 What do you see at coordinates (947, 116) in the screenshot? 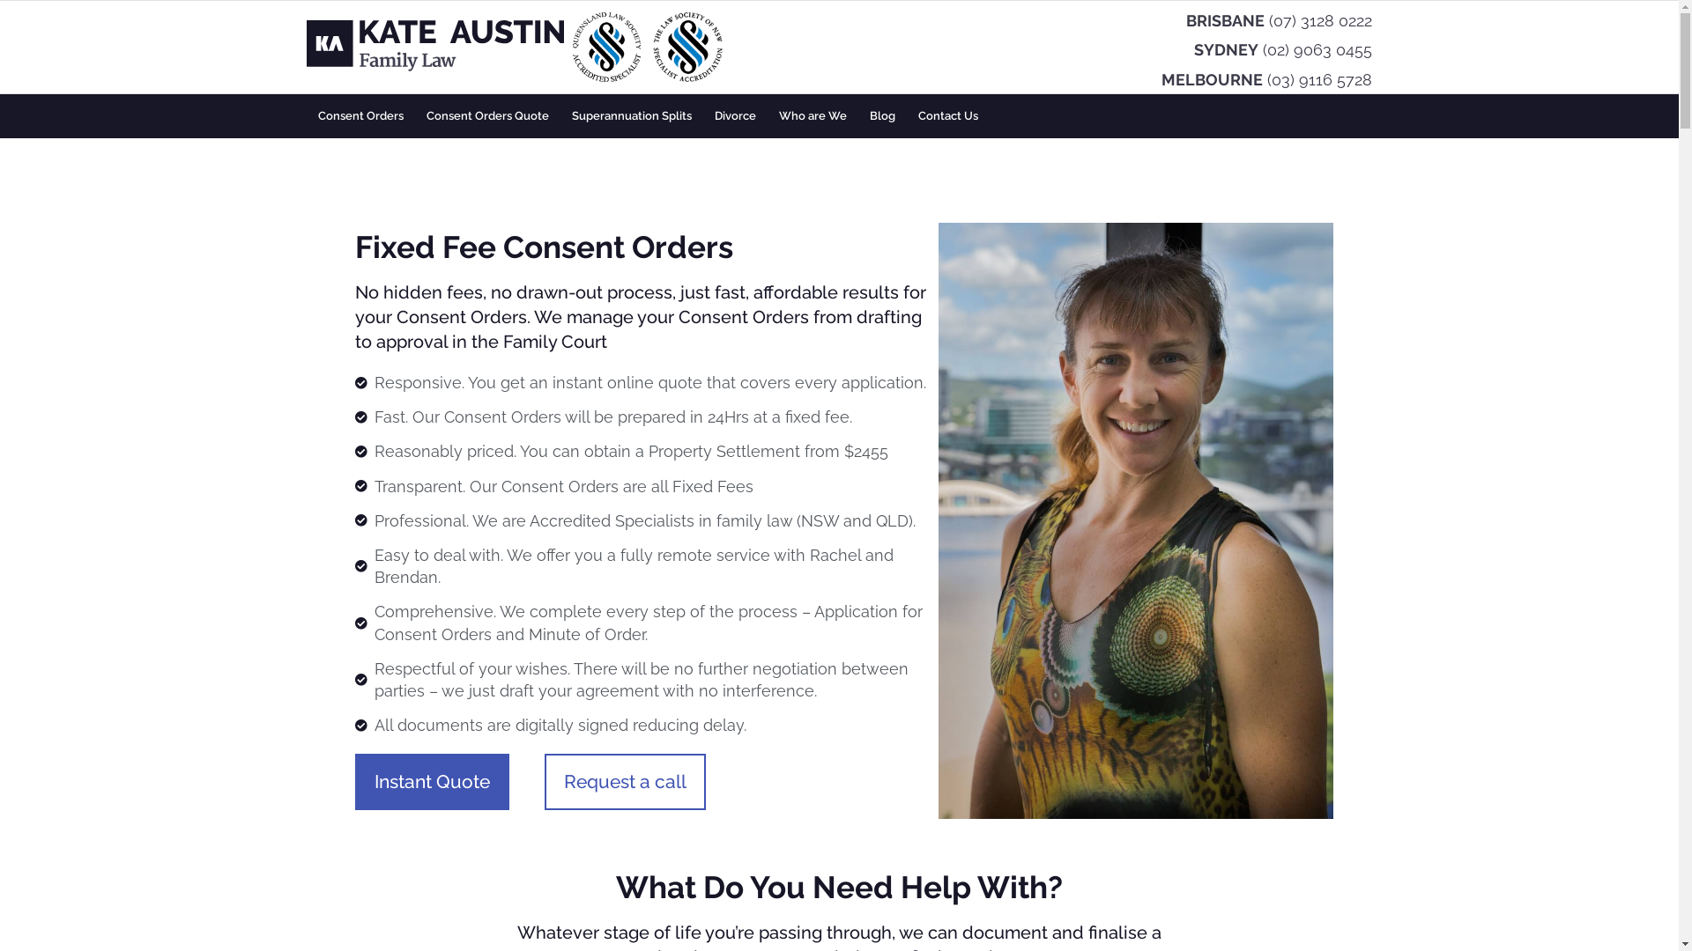
I see `Contact Us` at bounding box center [947, 116].